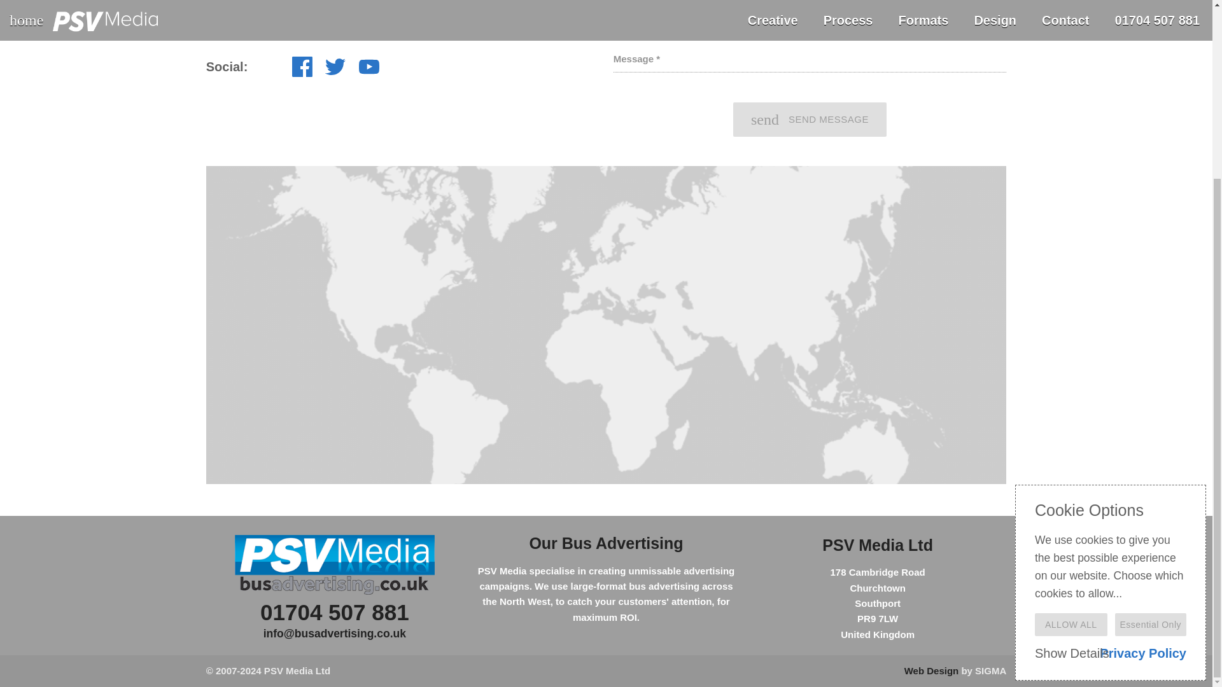 The height and width of the screenshot is (687, 1222). Describe the element at coordinates (334, 3) in the screenshot. I see `01704 507 881` at that location.